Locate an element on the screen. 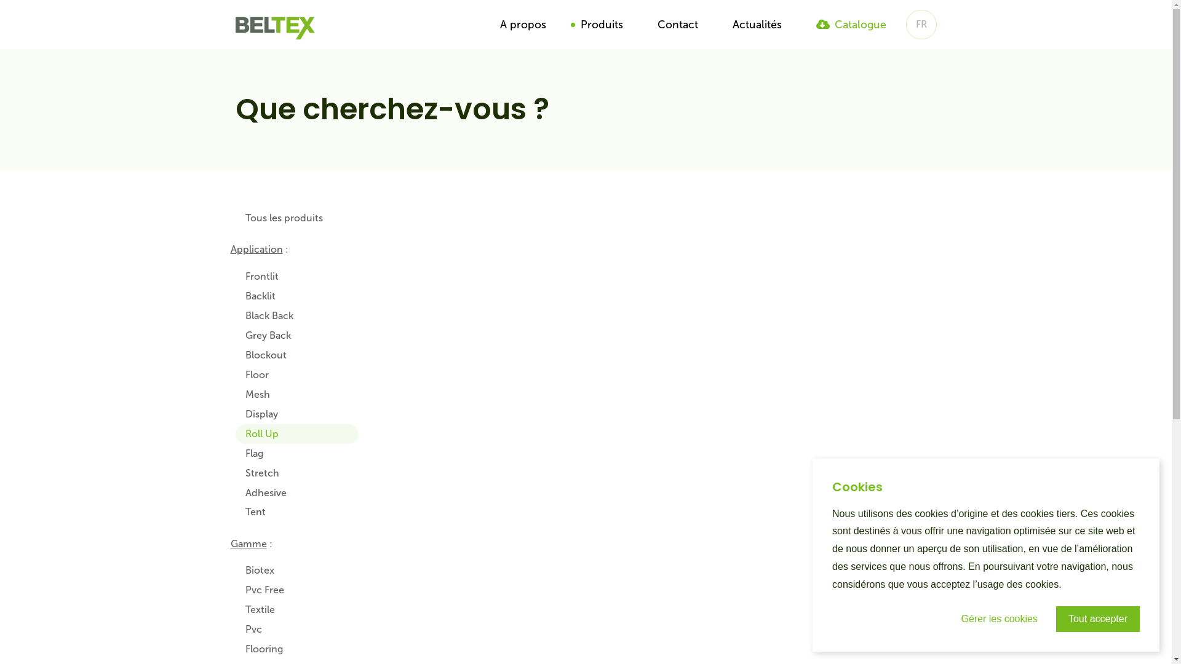 Image resolution: width=1181 pixels, height=664 pixels. Contact is located at coordinates (677, 25).